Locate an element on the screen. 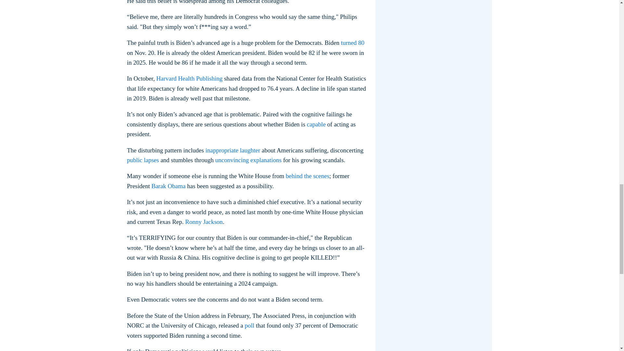  capable is located at coordinates (316, 124).